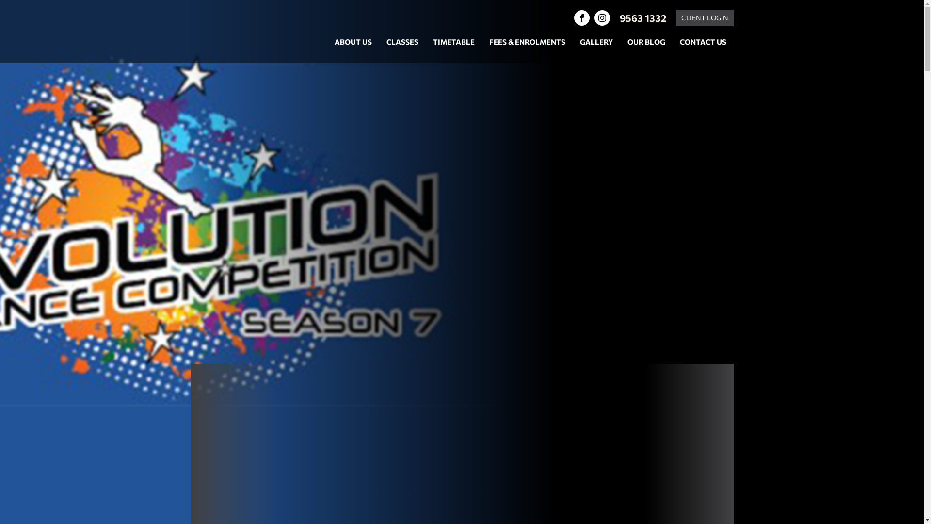 This screenshot has width=931, height=524. I want to click on FEES & ENROLMENTS, so click(528, 42).